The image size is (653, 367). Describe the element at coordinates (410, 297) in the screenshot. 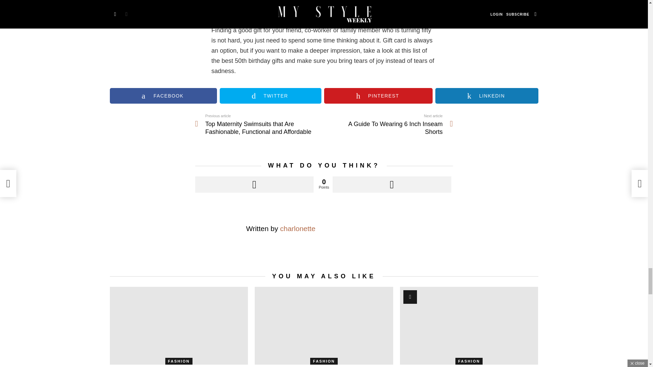

I see `Hot` at that location.